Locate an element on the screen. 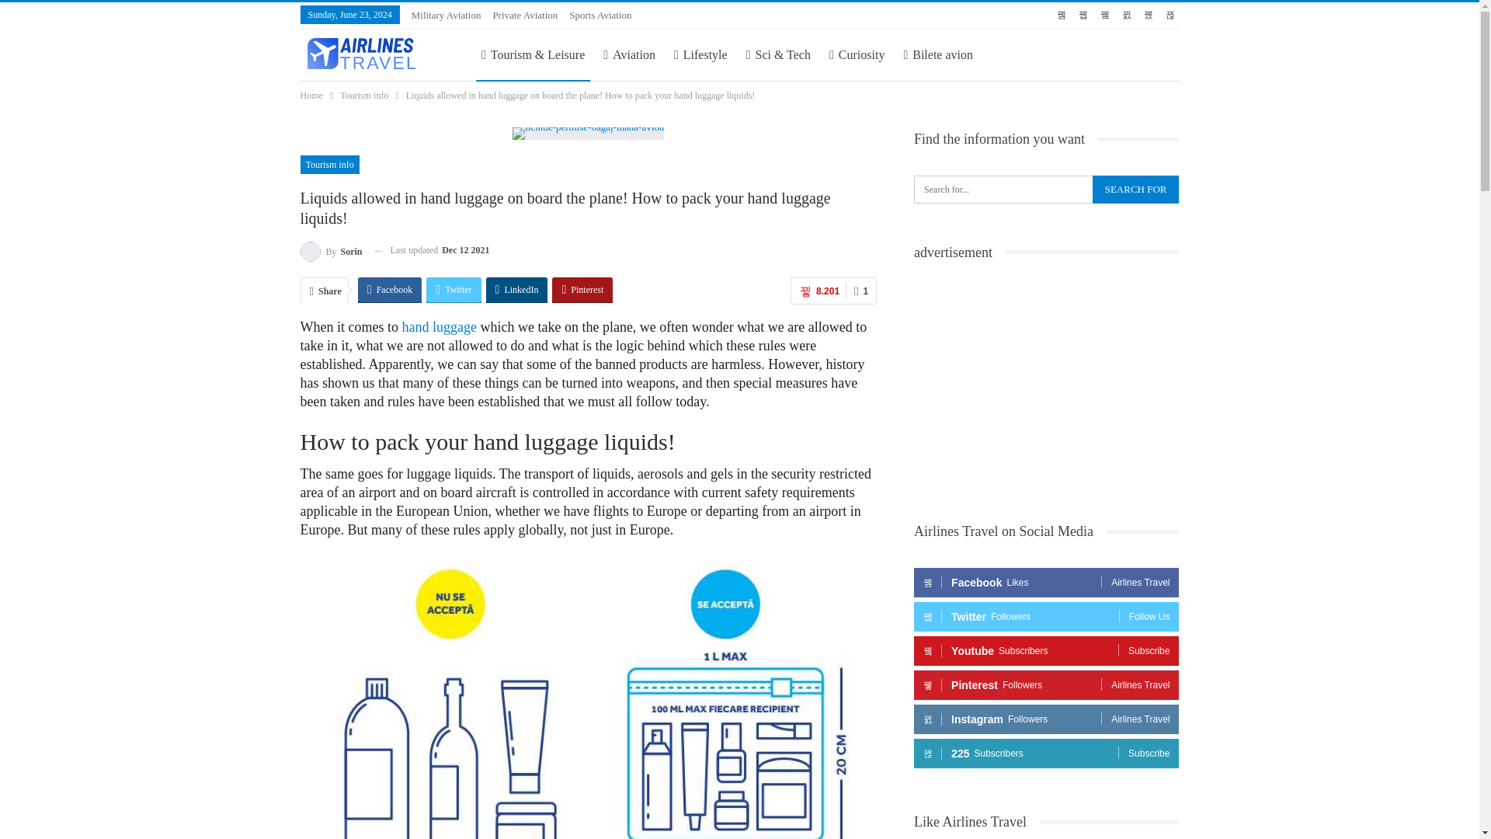 This screenshot has width=1491, height=839. Curiosity is located at coordinates (857, 54).